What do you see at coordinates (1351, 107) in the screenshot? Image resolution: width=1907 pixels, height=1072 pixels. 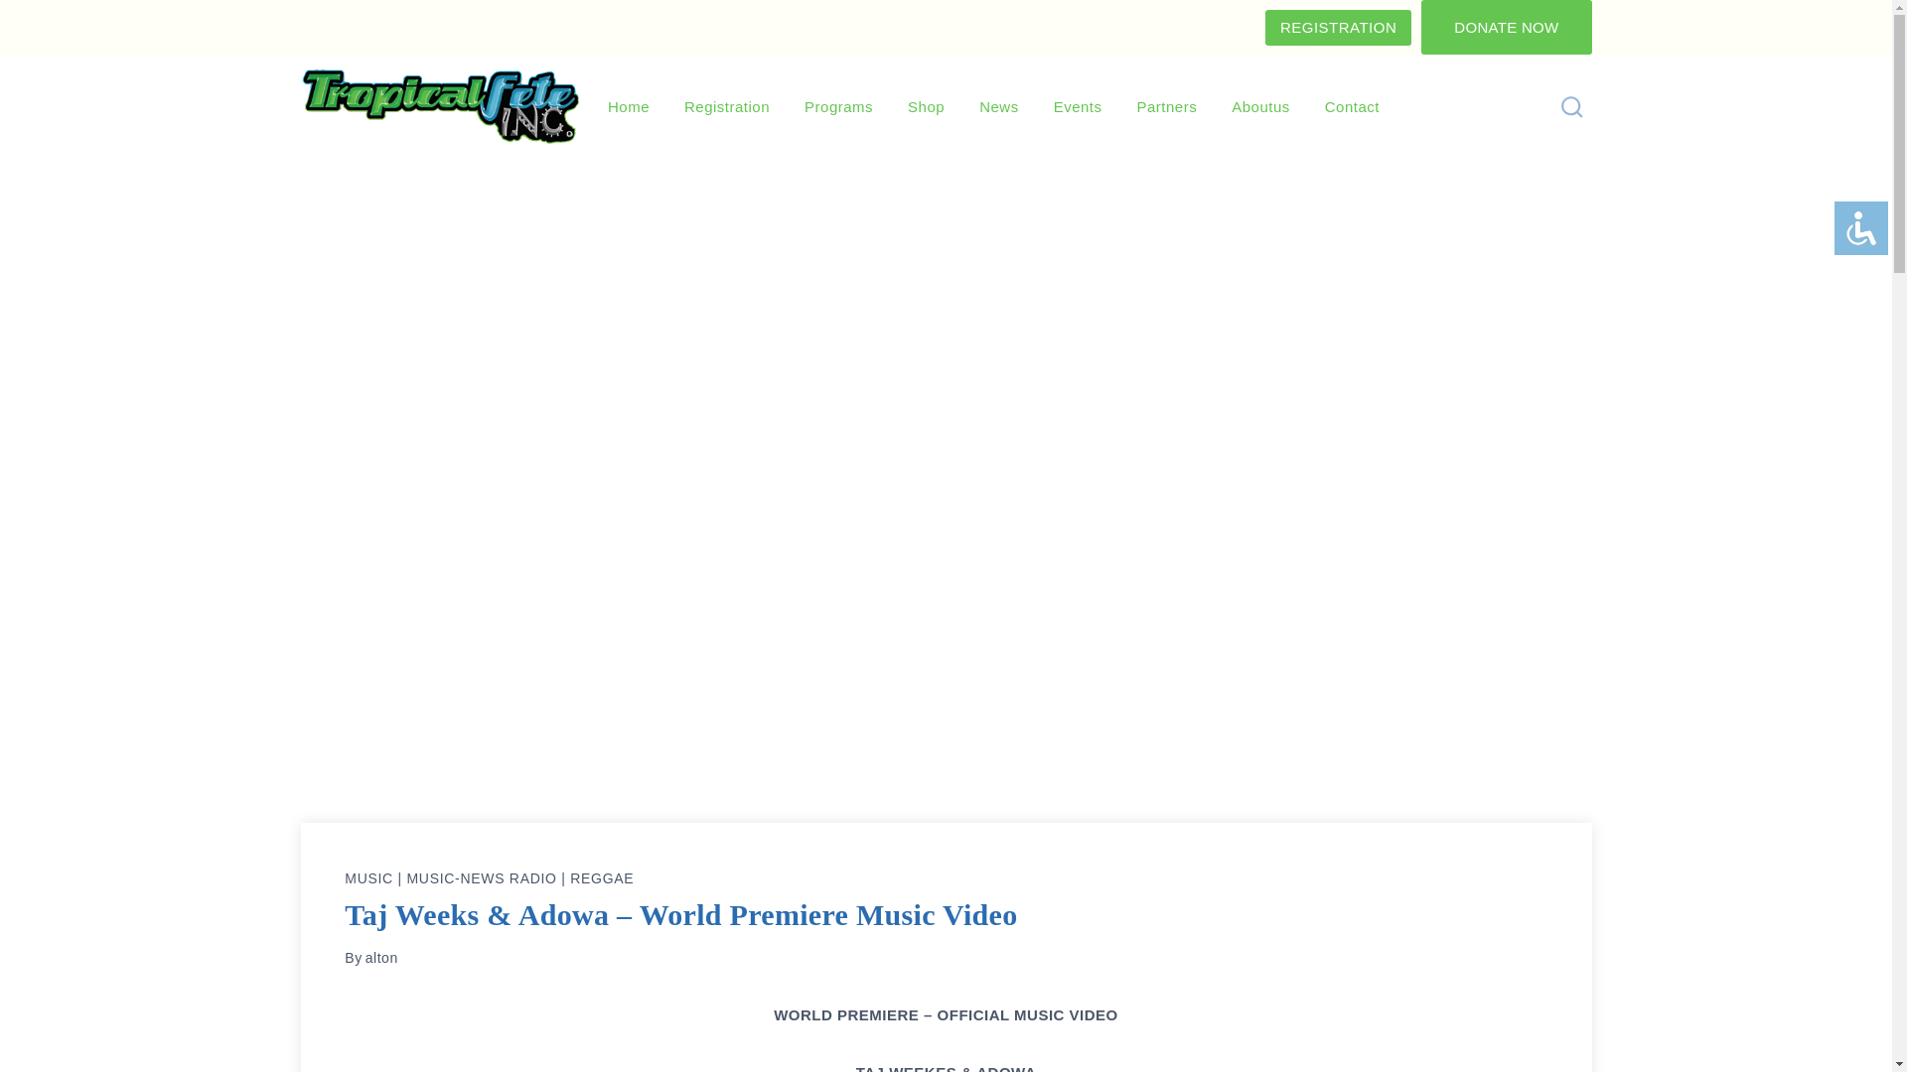 I see `Contact` at bounding box center [1351, 107].